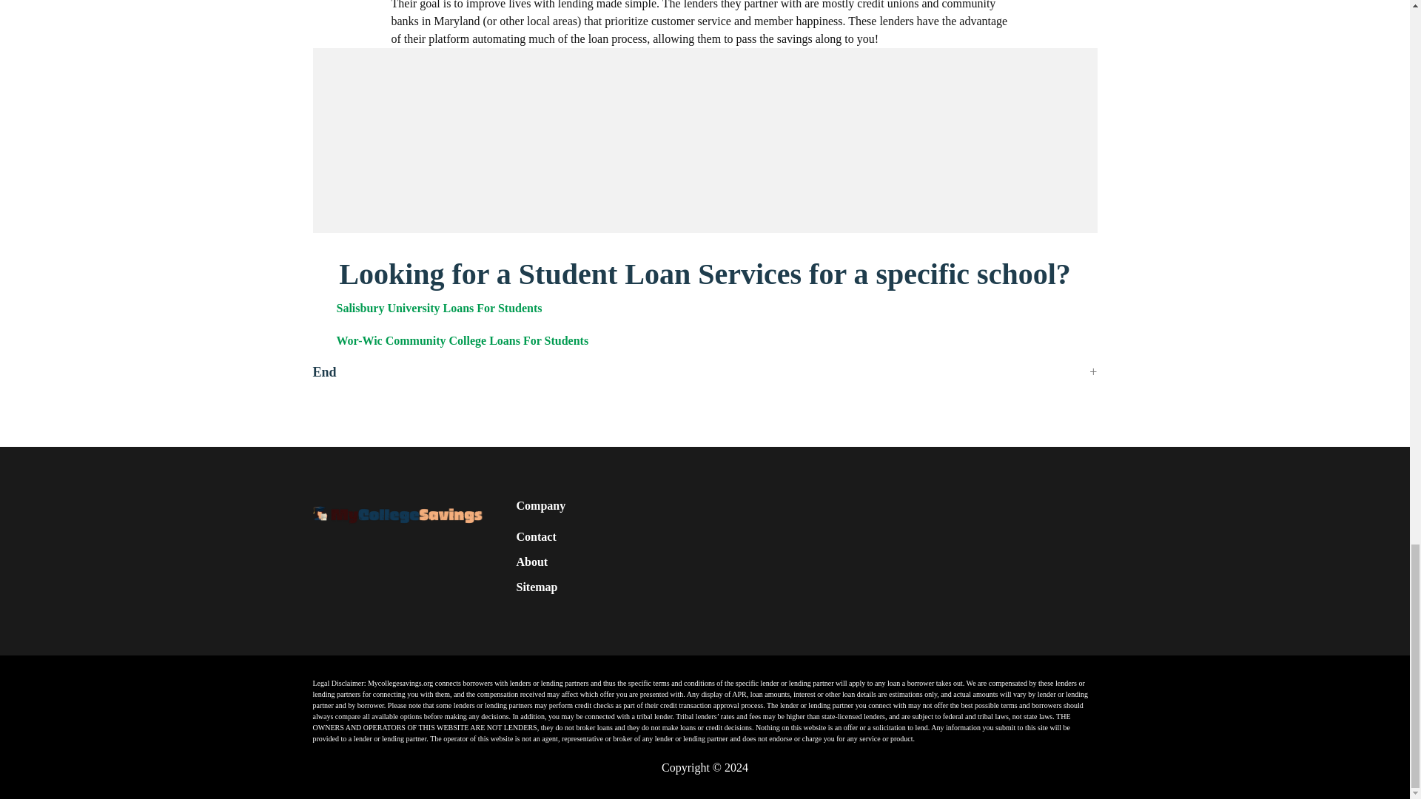 This screenshot has height=799, width=1421. What do you see at coordinates (537, 536) in the screenshot?
I see `Contact` at bounding box center [537, 536].